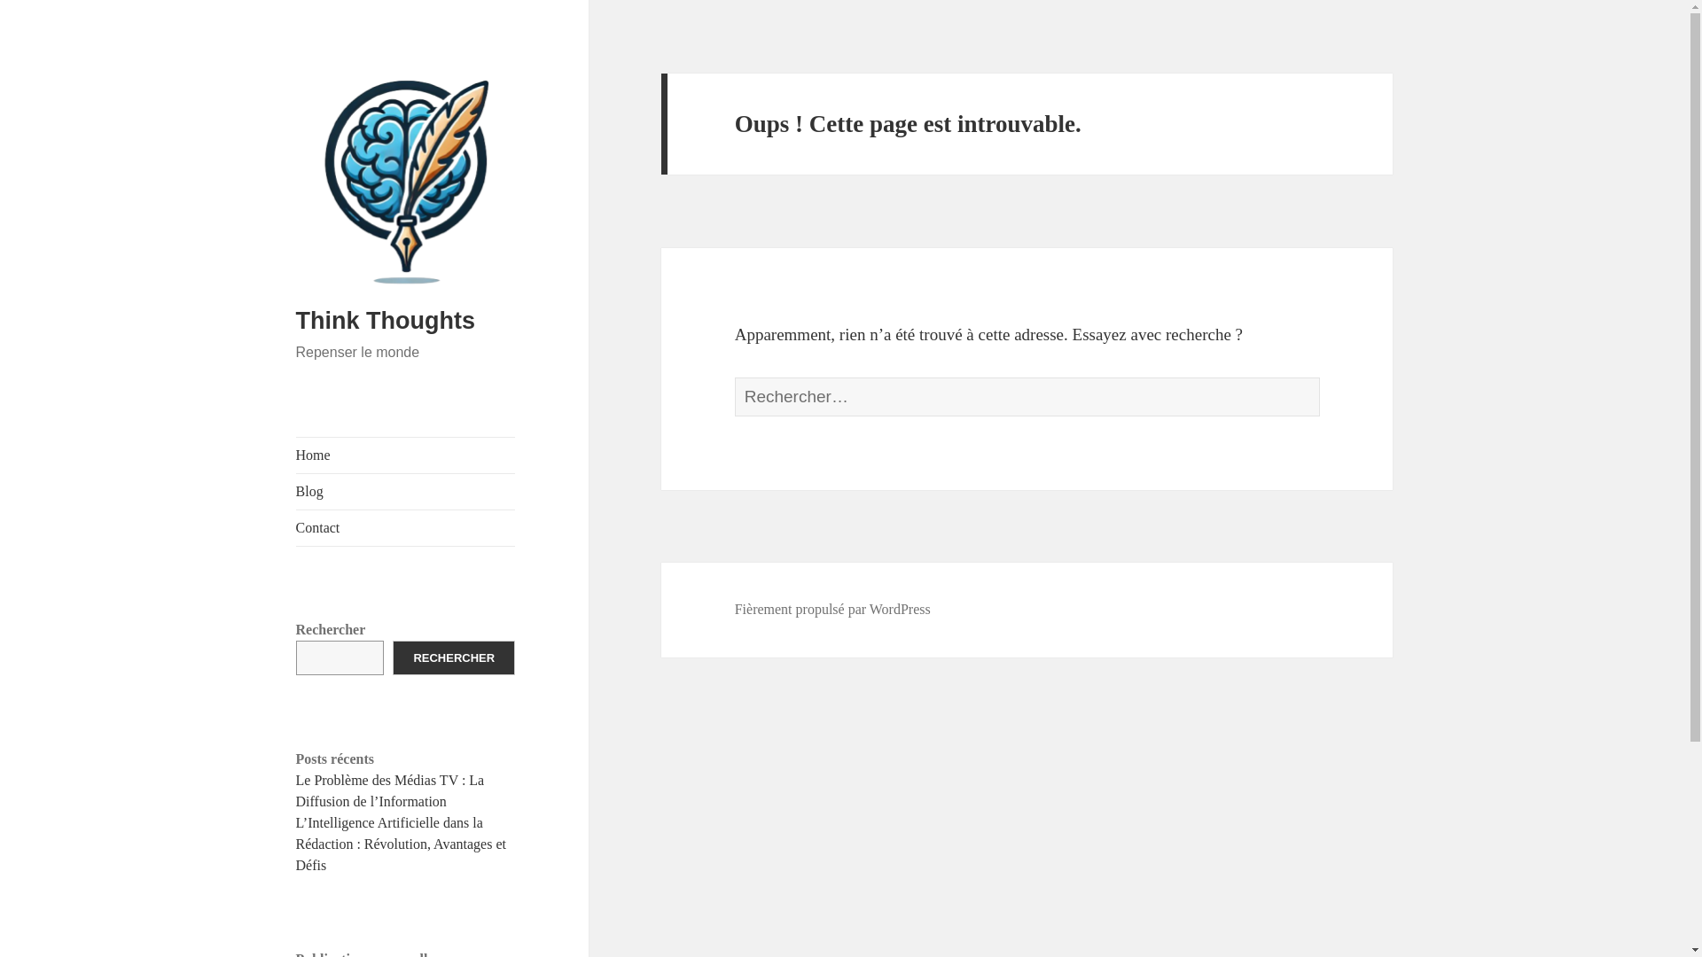  I want to click on Contact, so click(406, 527).